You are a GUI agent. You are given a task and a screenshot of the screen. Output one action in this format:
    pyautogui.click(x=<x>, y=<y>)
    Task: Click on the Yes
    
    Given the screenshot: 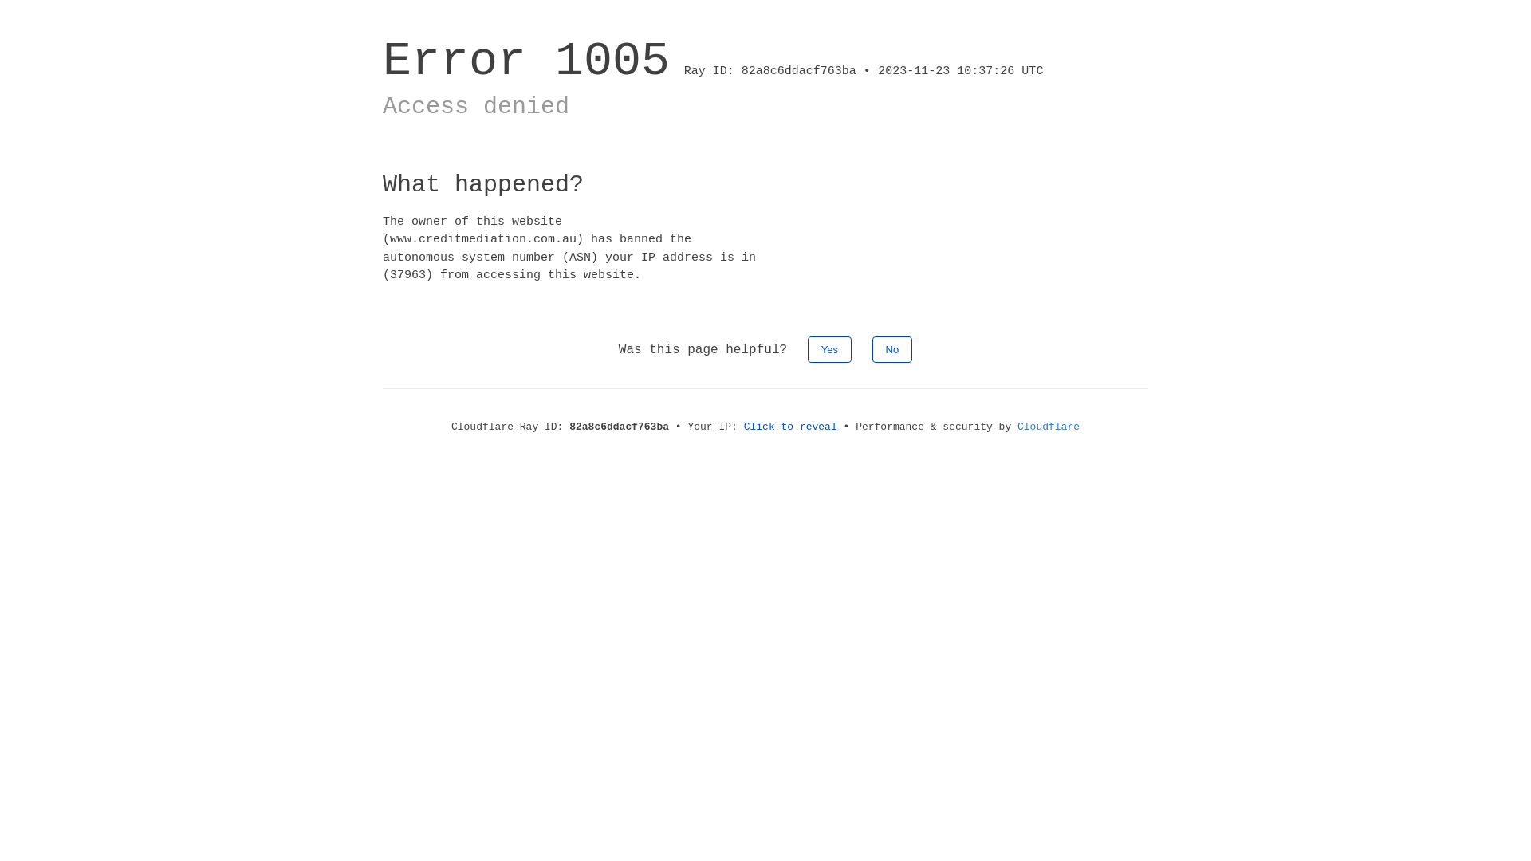 What is the action you would take?
    pyautogui.click(x=829, y=349)
    